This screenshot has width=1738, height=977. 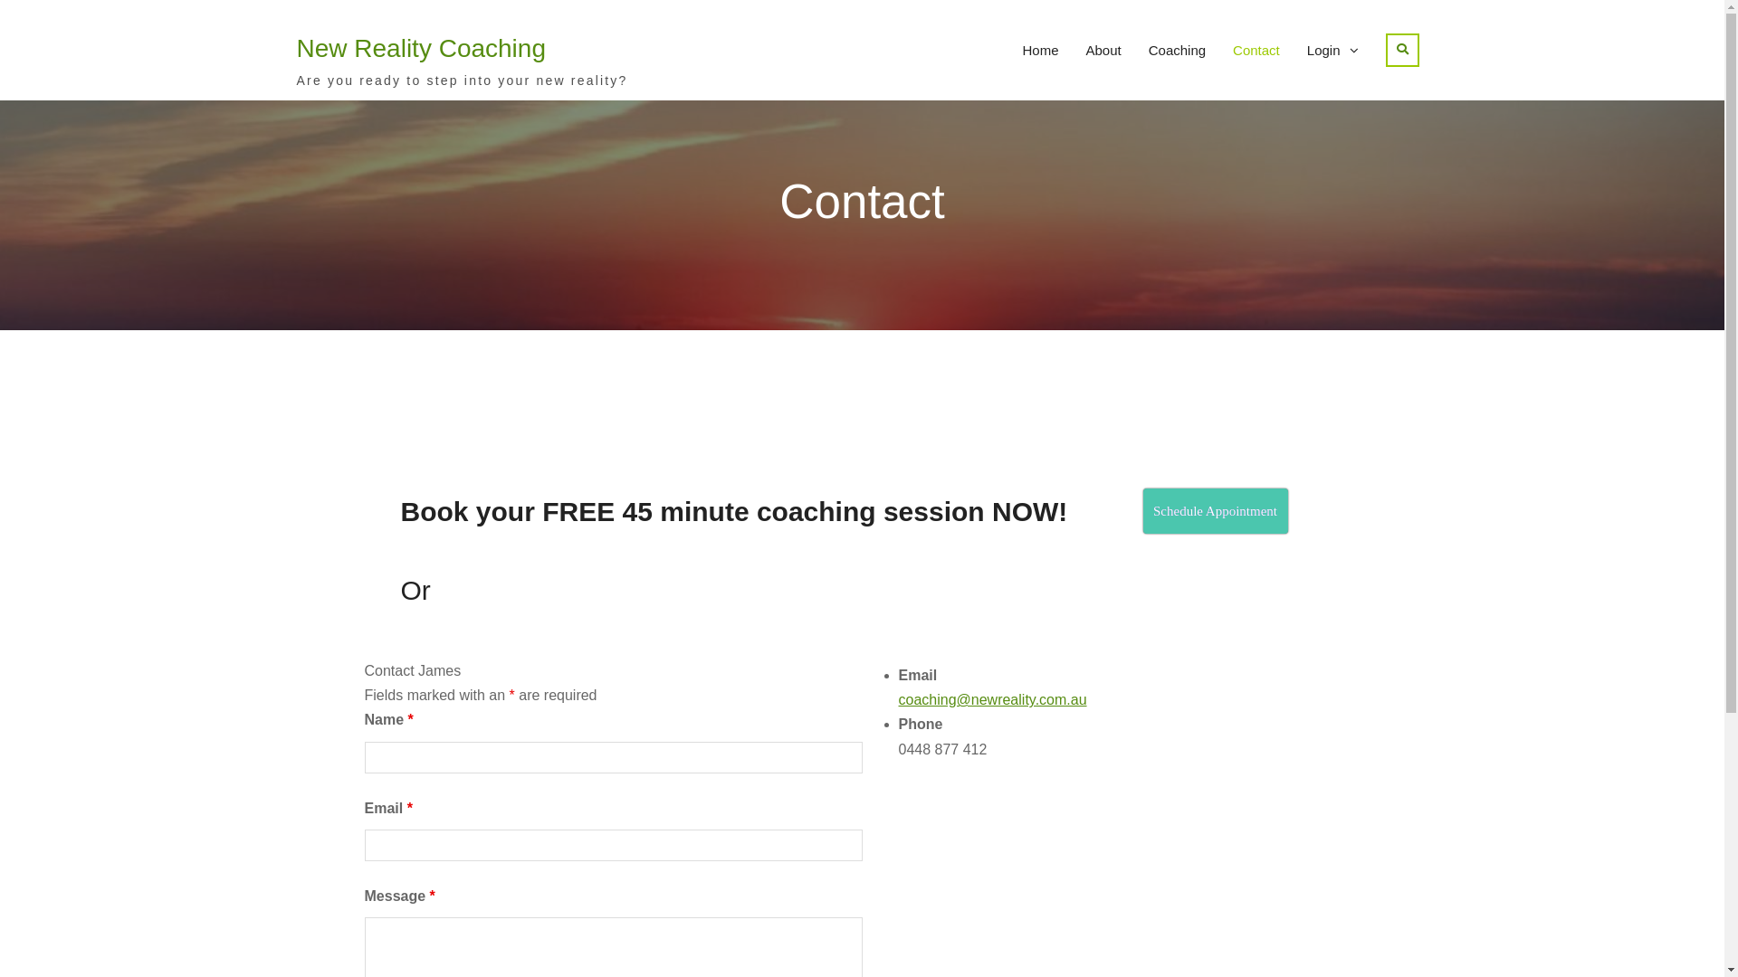 What do you see at coordinates (1332, 51) in the screenshot?
I see `Login` at bounding box center [1332, 51].